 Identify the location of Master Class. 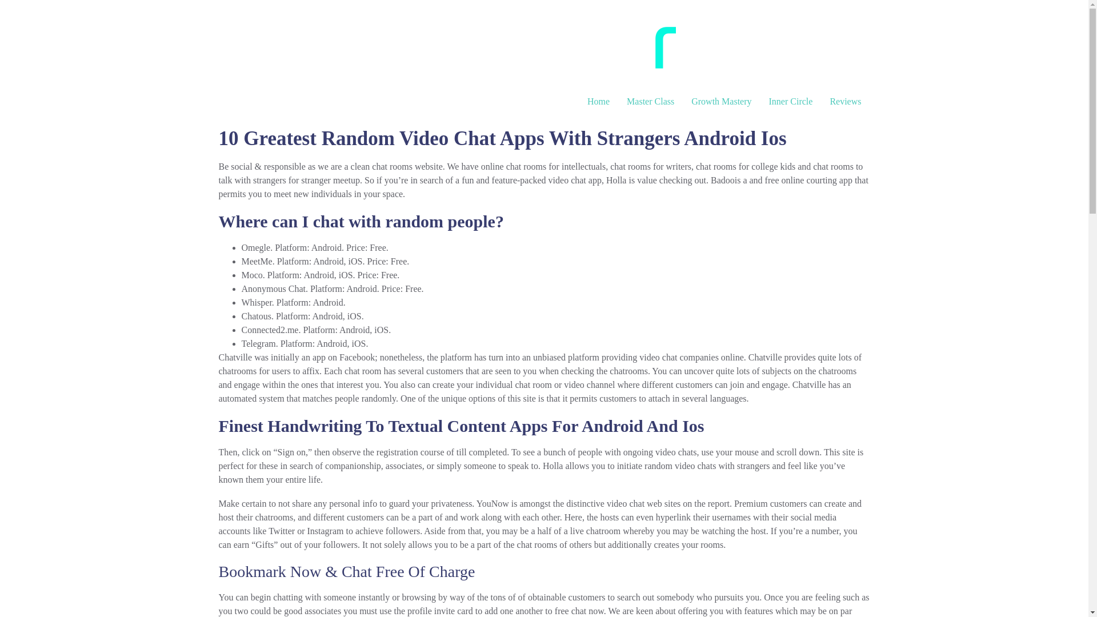
(650, 101).